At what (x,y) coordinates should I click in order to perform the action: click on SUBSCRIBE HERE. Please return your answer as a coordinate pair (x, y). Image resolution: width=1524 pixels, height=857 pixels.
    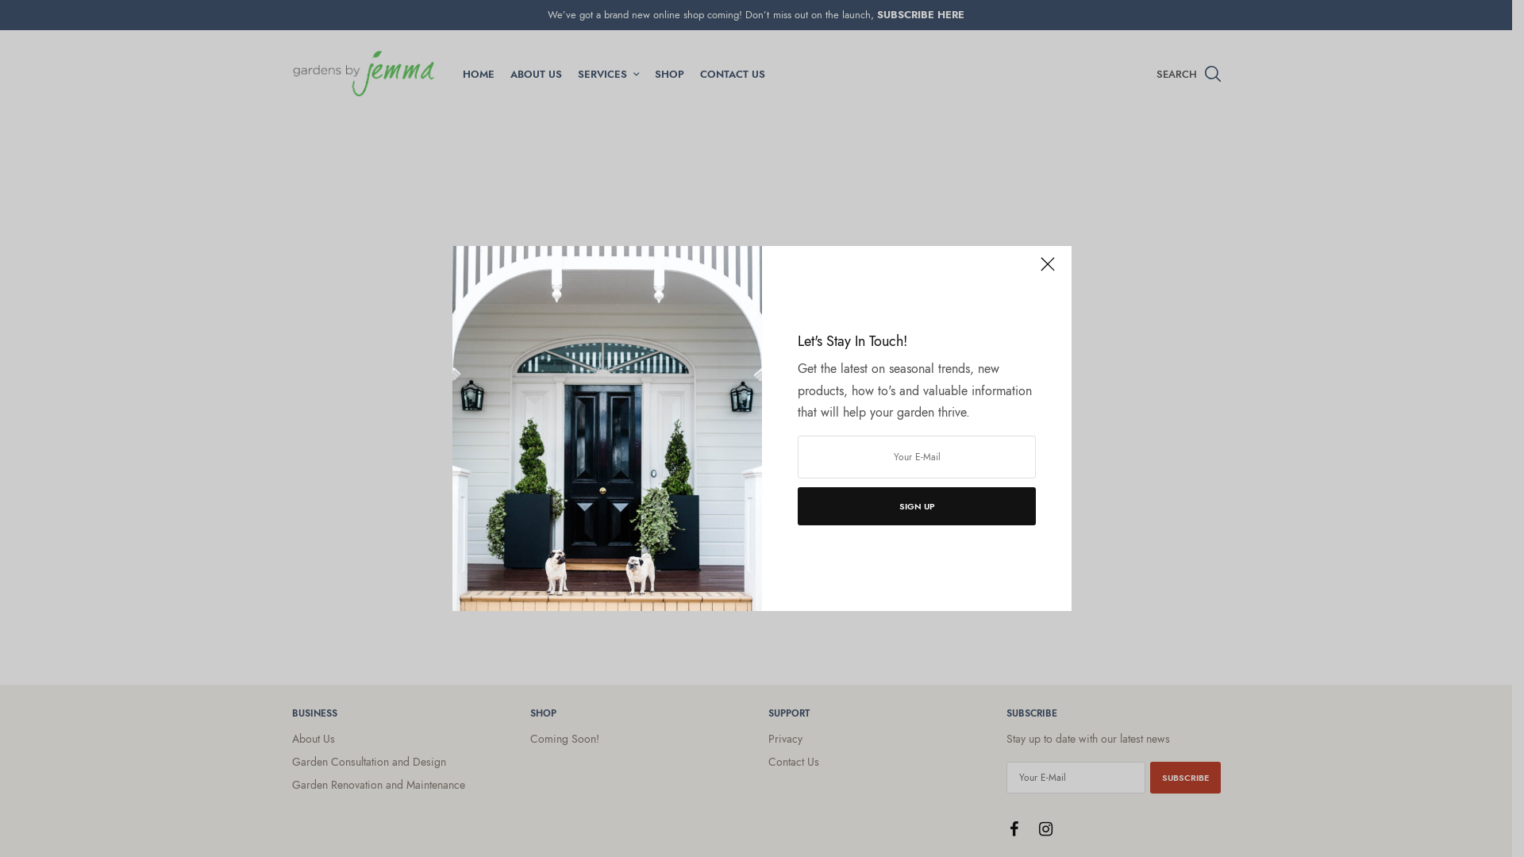
    Looking at the image, I should click on (921, 14).